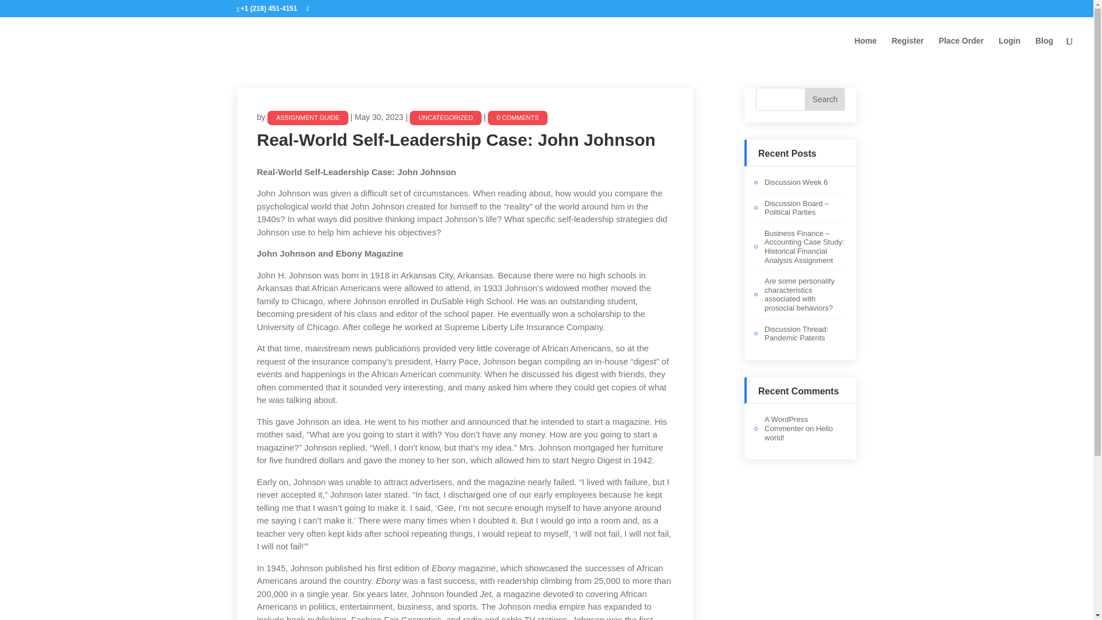 The image size is (1102, 620). Describe the element at coordinates (786, 424) in the screenshot. I see `A WordPress Commenter` at that location.